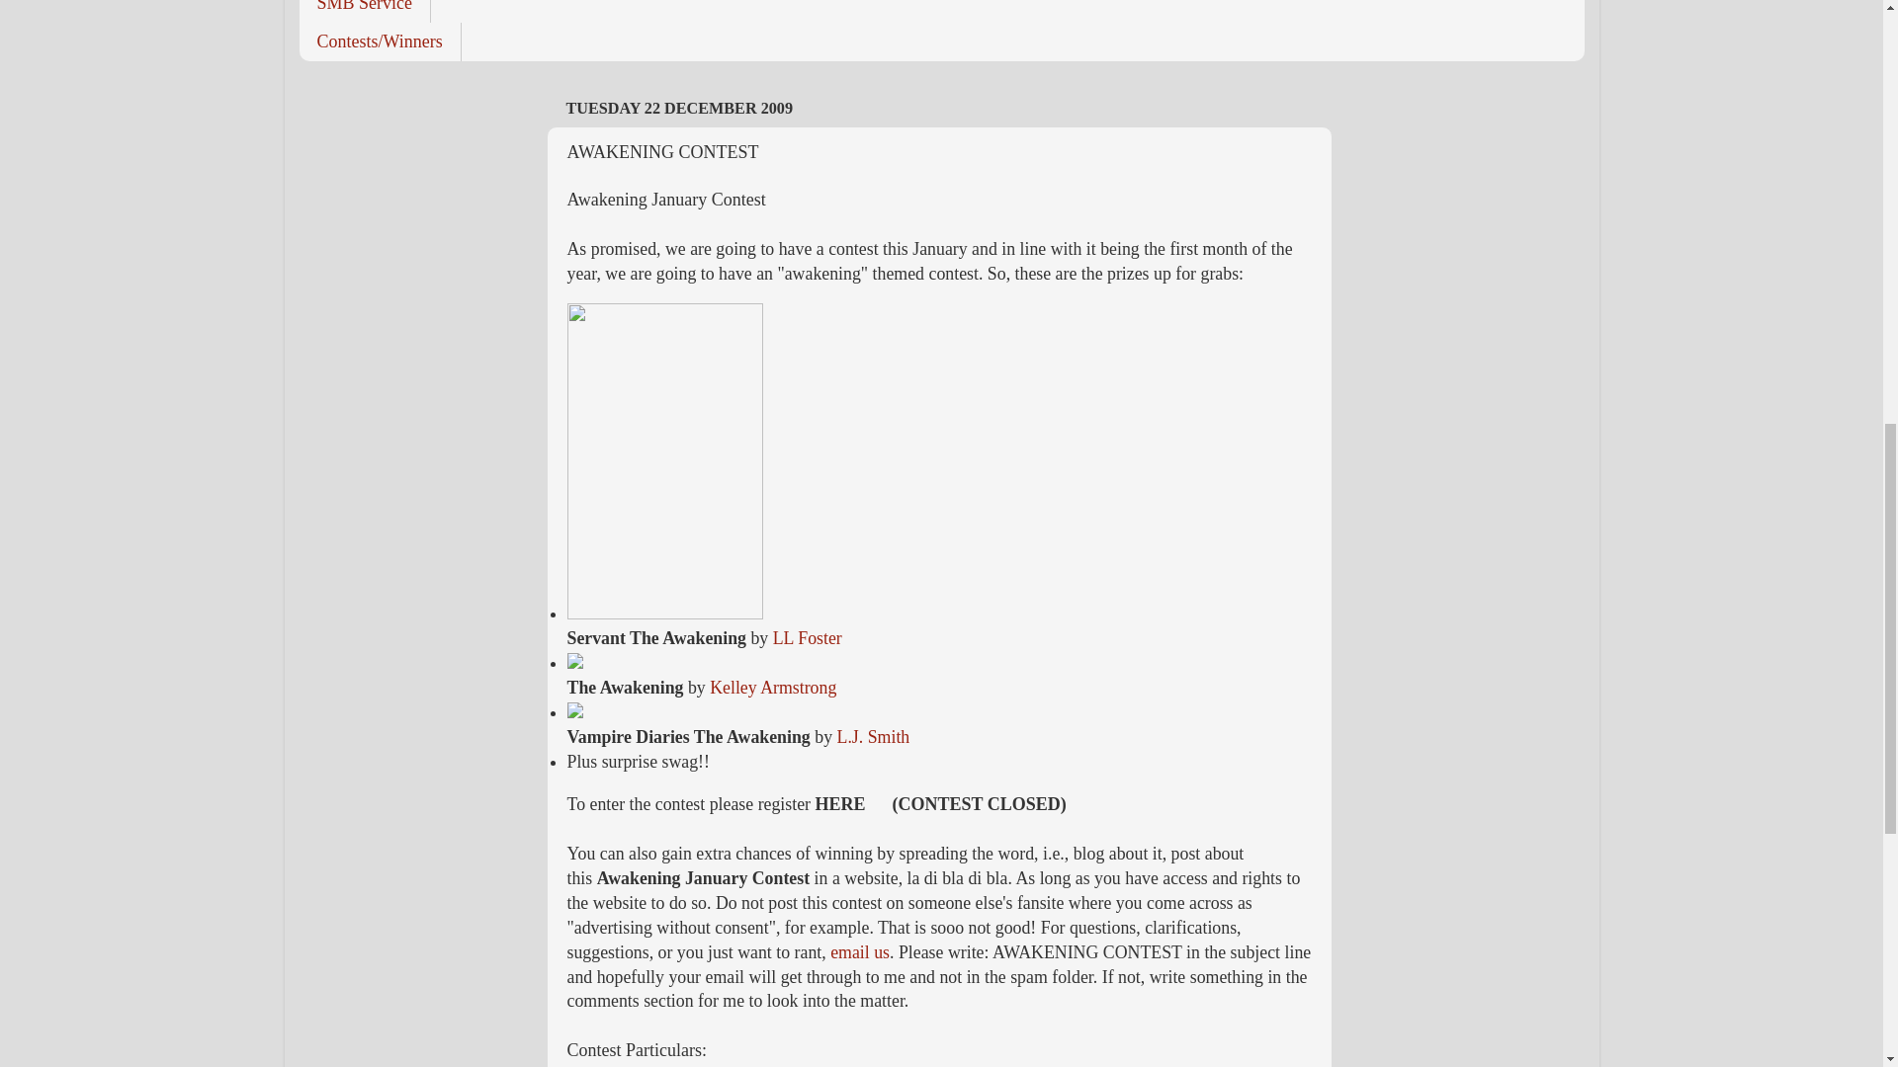  What do you see at coordinates (872, 737) in the screenshot?
I see `L.J. Smith` at bounding box center [872, 737].